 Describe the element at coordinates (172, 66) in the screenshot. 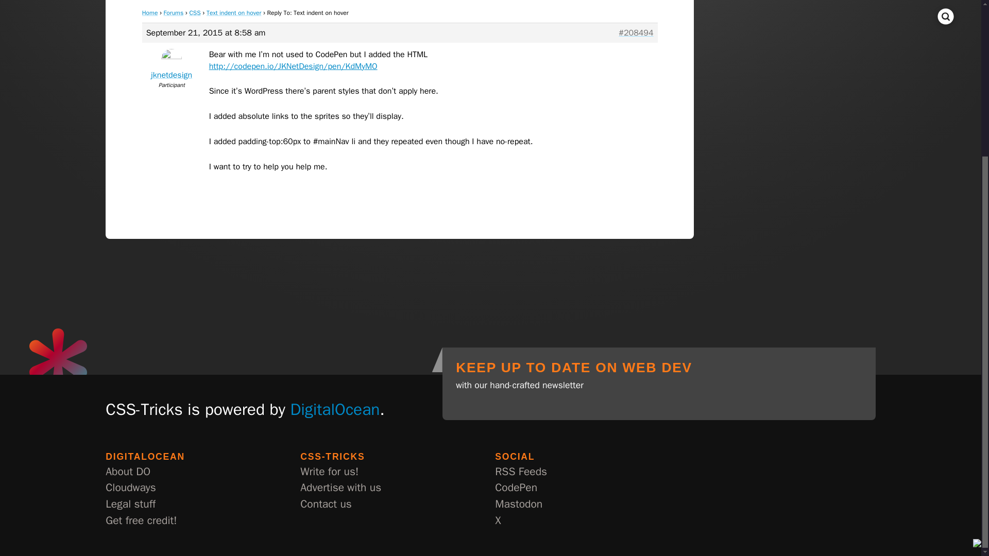

I see `jknetdesign` at that location.